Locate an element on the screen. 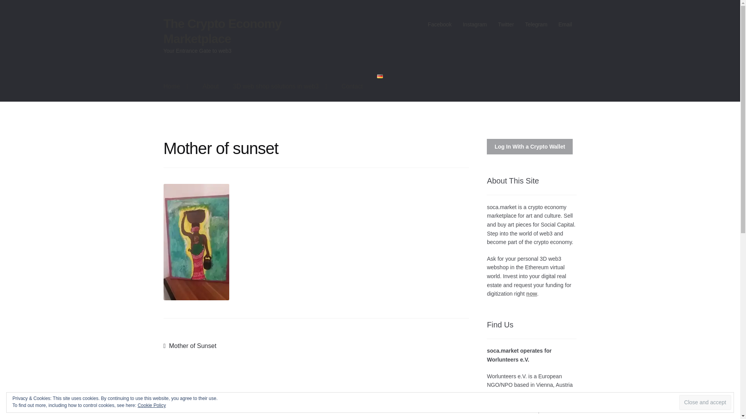 This screenshot has height=419, width=746. Contact is located at coordinates (352, 86).